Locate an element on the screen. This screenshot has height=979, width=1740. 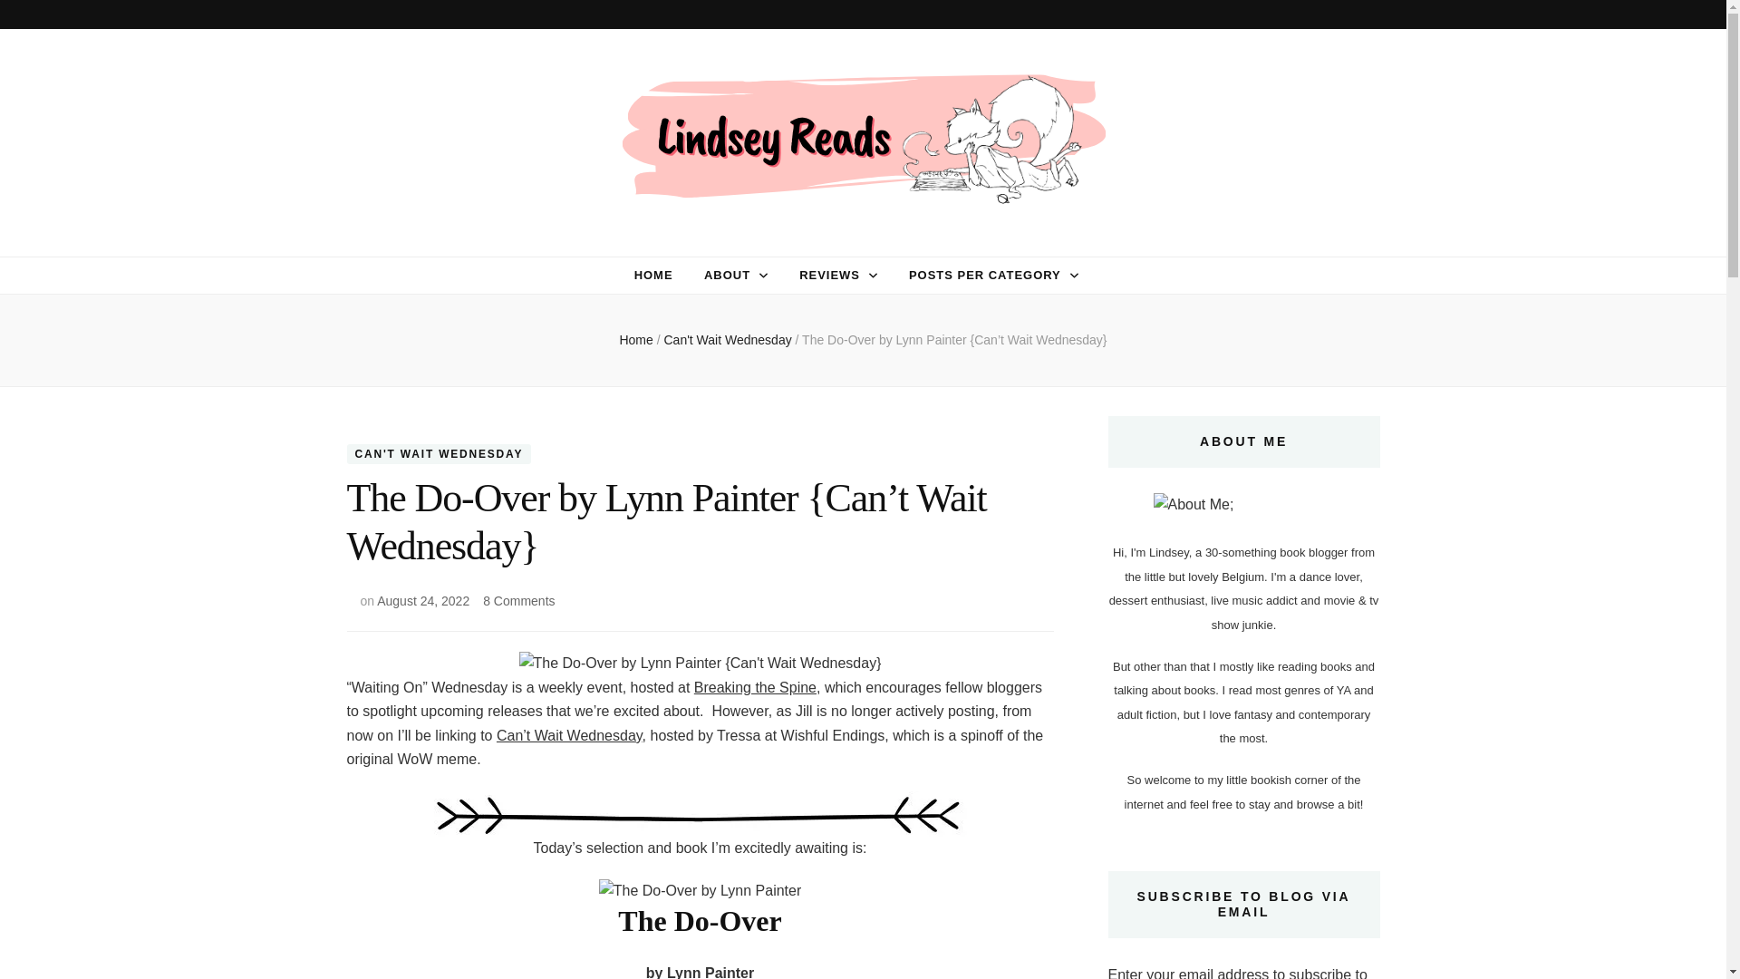
POSTS PER CATEGORY is located at coordinates (984, 276).